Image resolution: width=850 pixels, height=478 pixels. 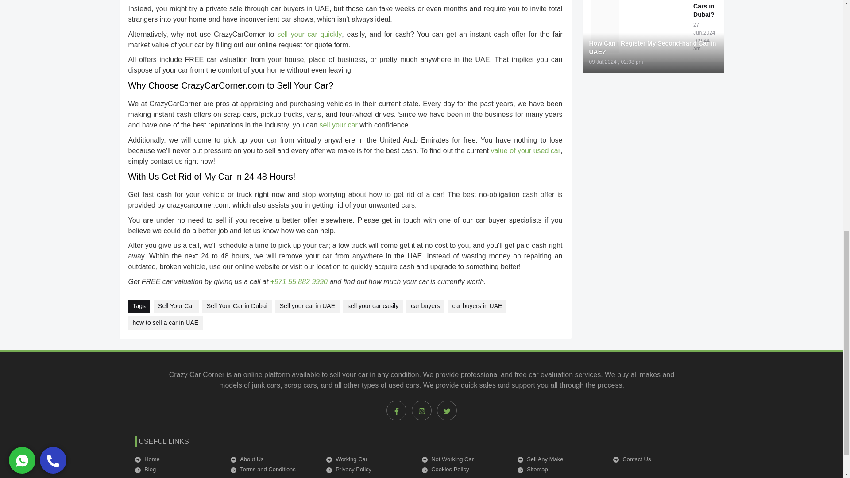 I want to click on How Can I Register My Second-hand Car in UAE?, so click(x=653, y=48).